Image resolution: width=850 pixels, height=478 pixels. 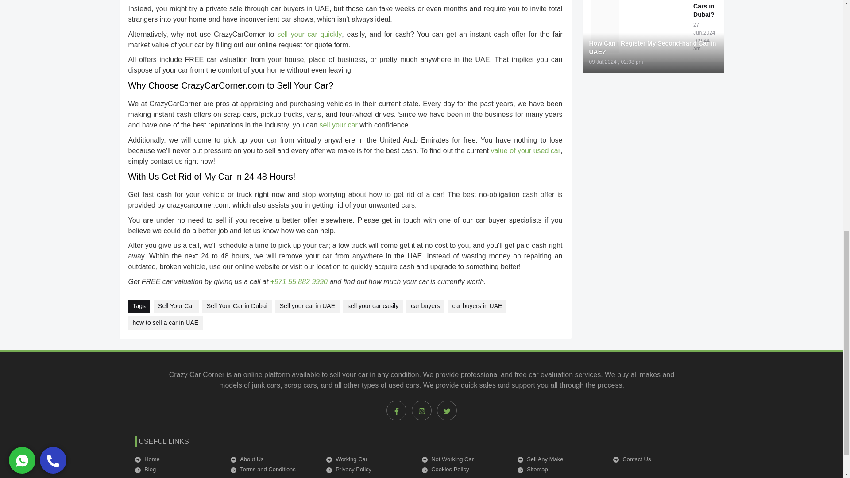 I want to click on How Can I Register My Second-hand Car in UAE?, so click(x=653, y=48).